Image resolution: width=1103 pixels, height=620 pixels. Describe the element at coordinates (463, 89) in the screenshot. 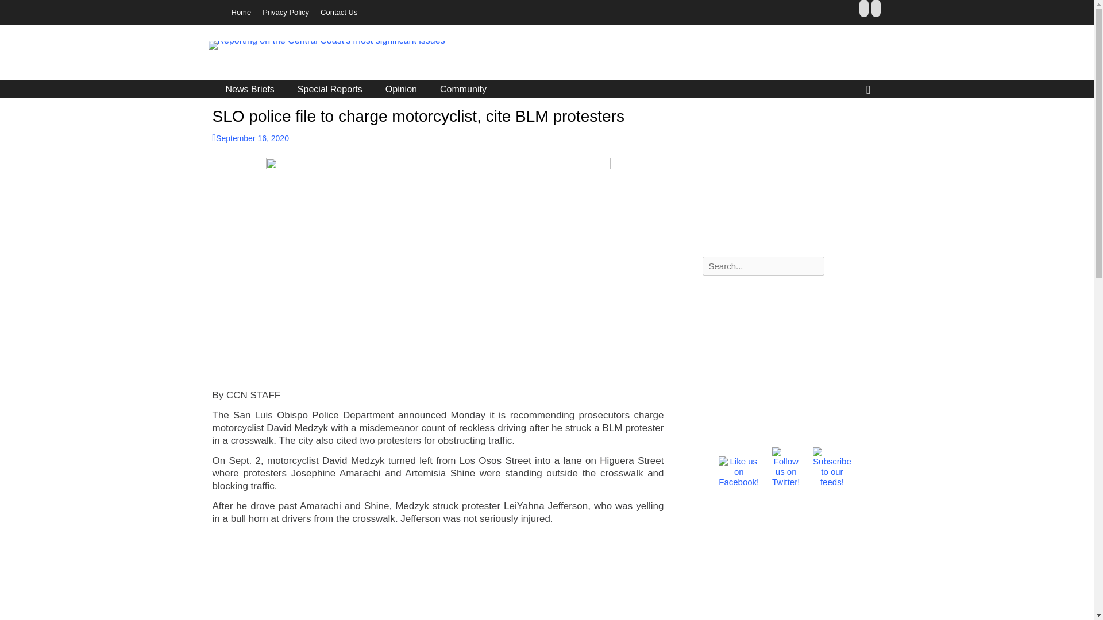

I see `Community` at that location.